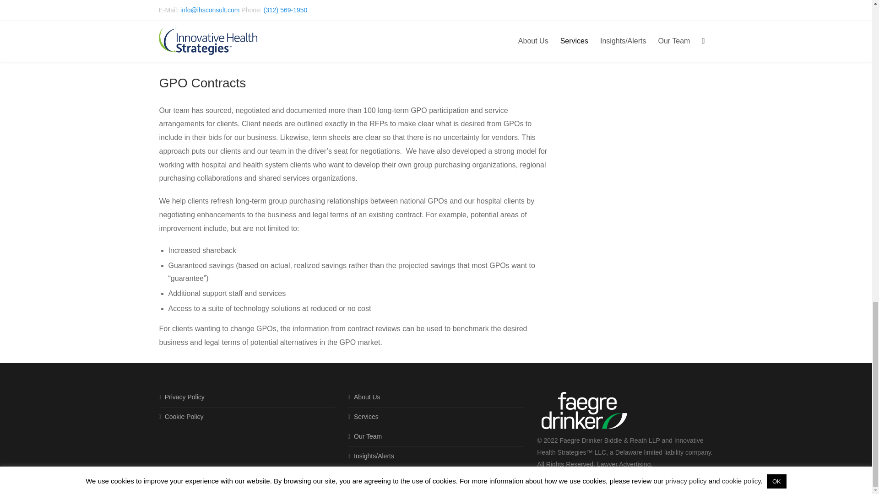  What do you see at coordinates (182, 399) in the screenshot?
I see `Privacy Policy` at bounding box center [182, 399].